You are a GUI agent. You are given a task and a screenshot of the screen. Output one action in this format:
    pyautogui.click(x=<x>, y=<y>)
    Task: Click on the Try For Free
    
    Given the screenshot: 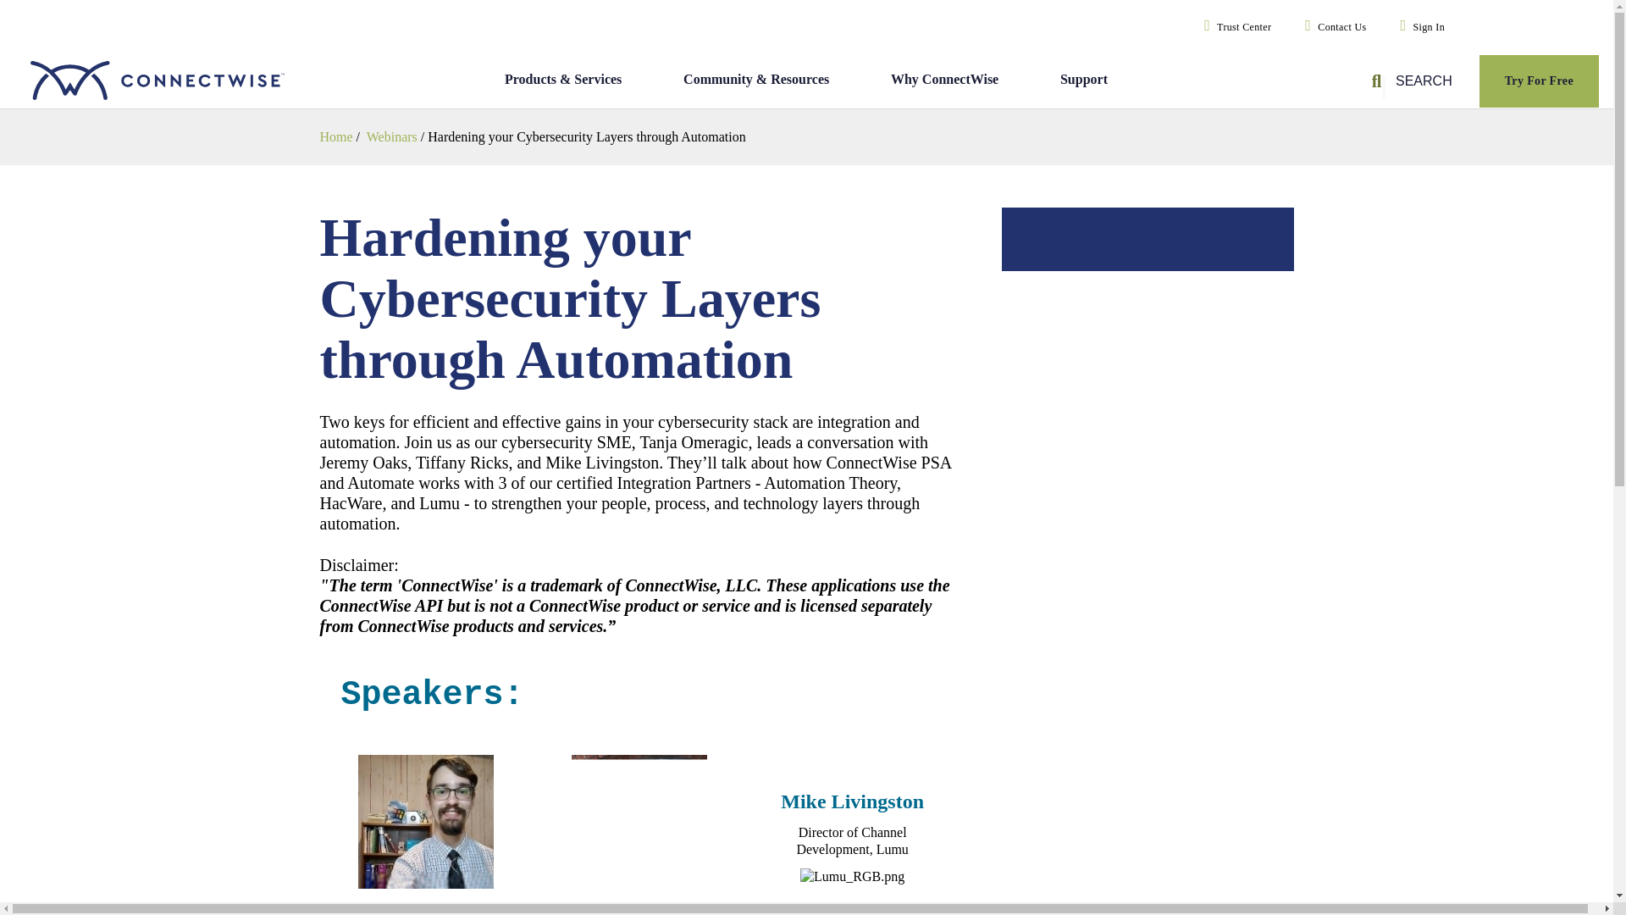 What is the action you would take?
    pyautogui.click(x=1538, y=81)
    